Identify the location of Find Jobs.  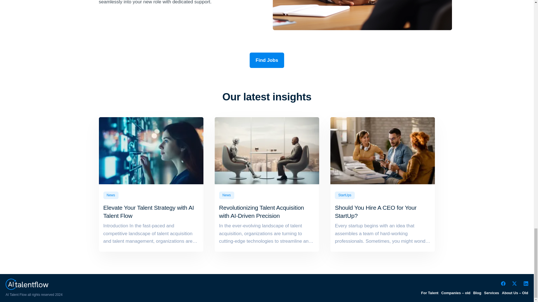
(267, 60).